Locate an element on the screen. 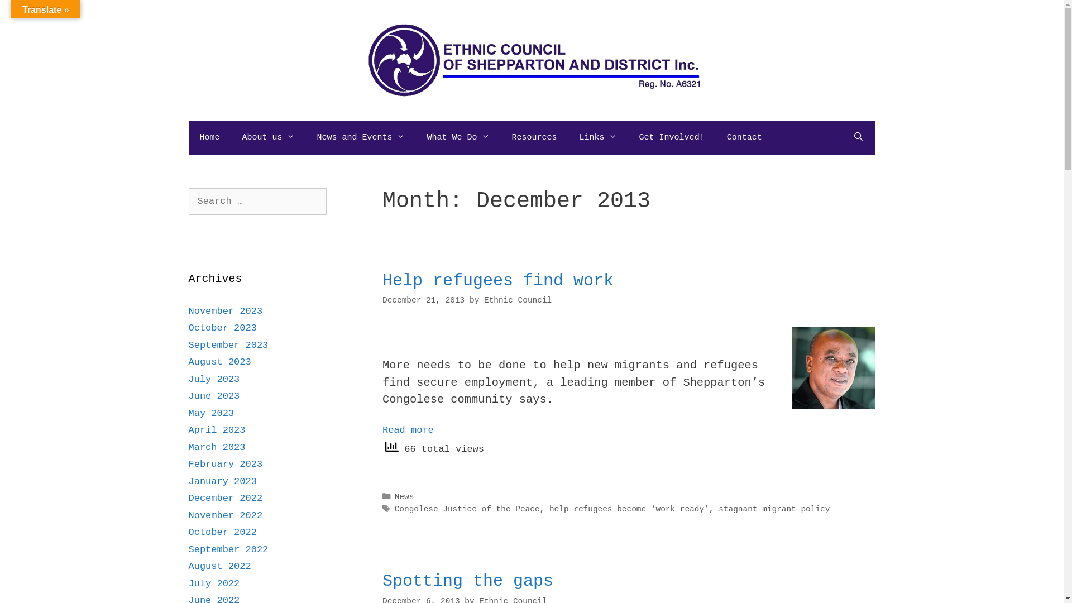  About us is located at coordinates (269, 138).